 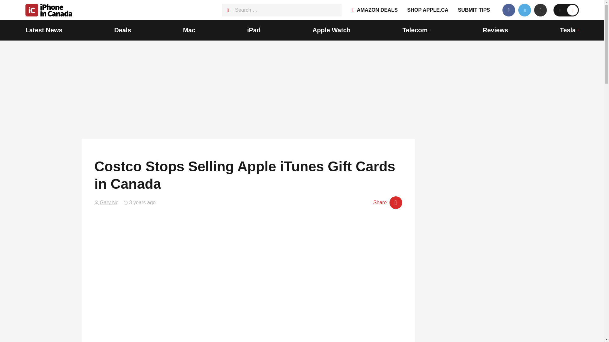 What do you see at coordinates (375, 10) in the screenshot?
I see `AMAZON DEALS` at bounding box center [375, 10].